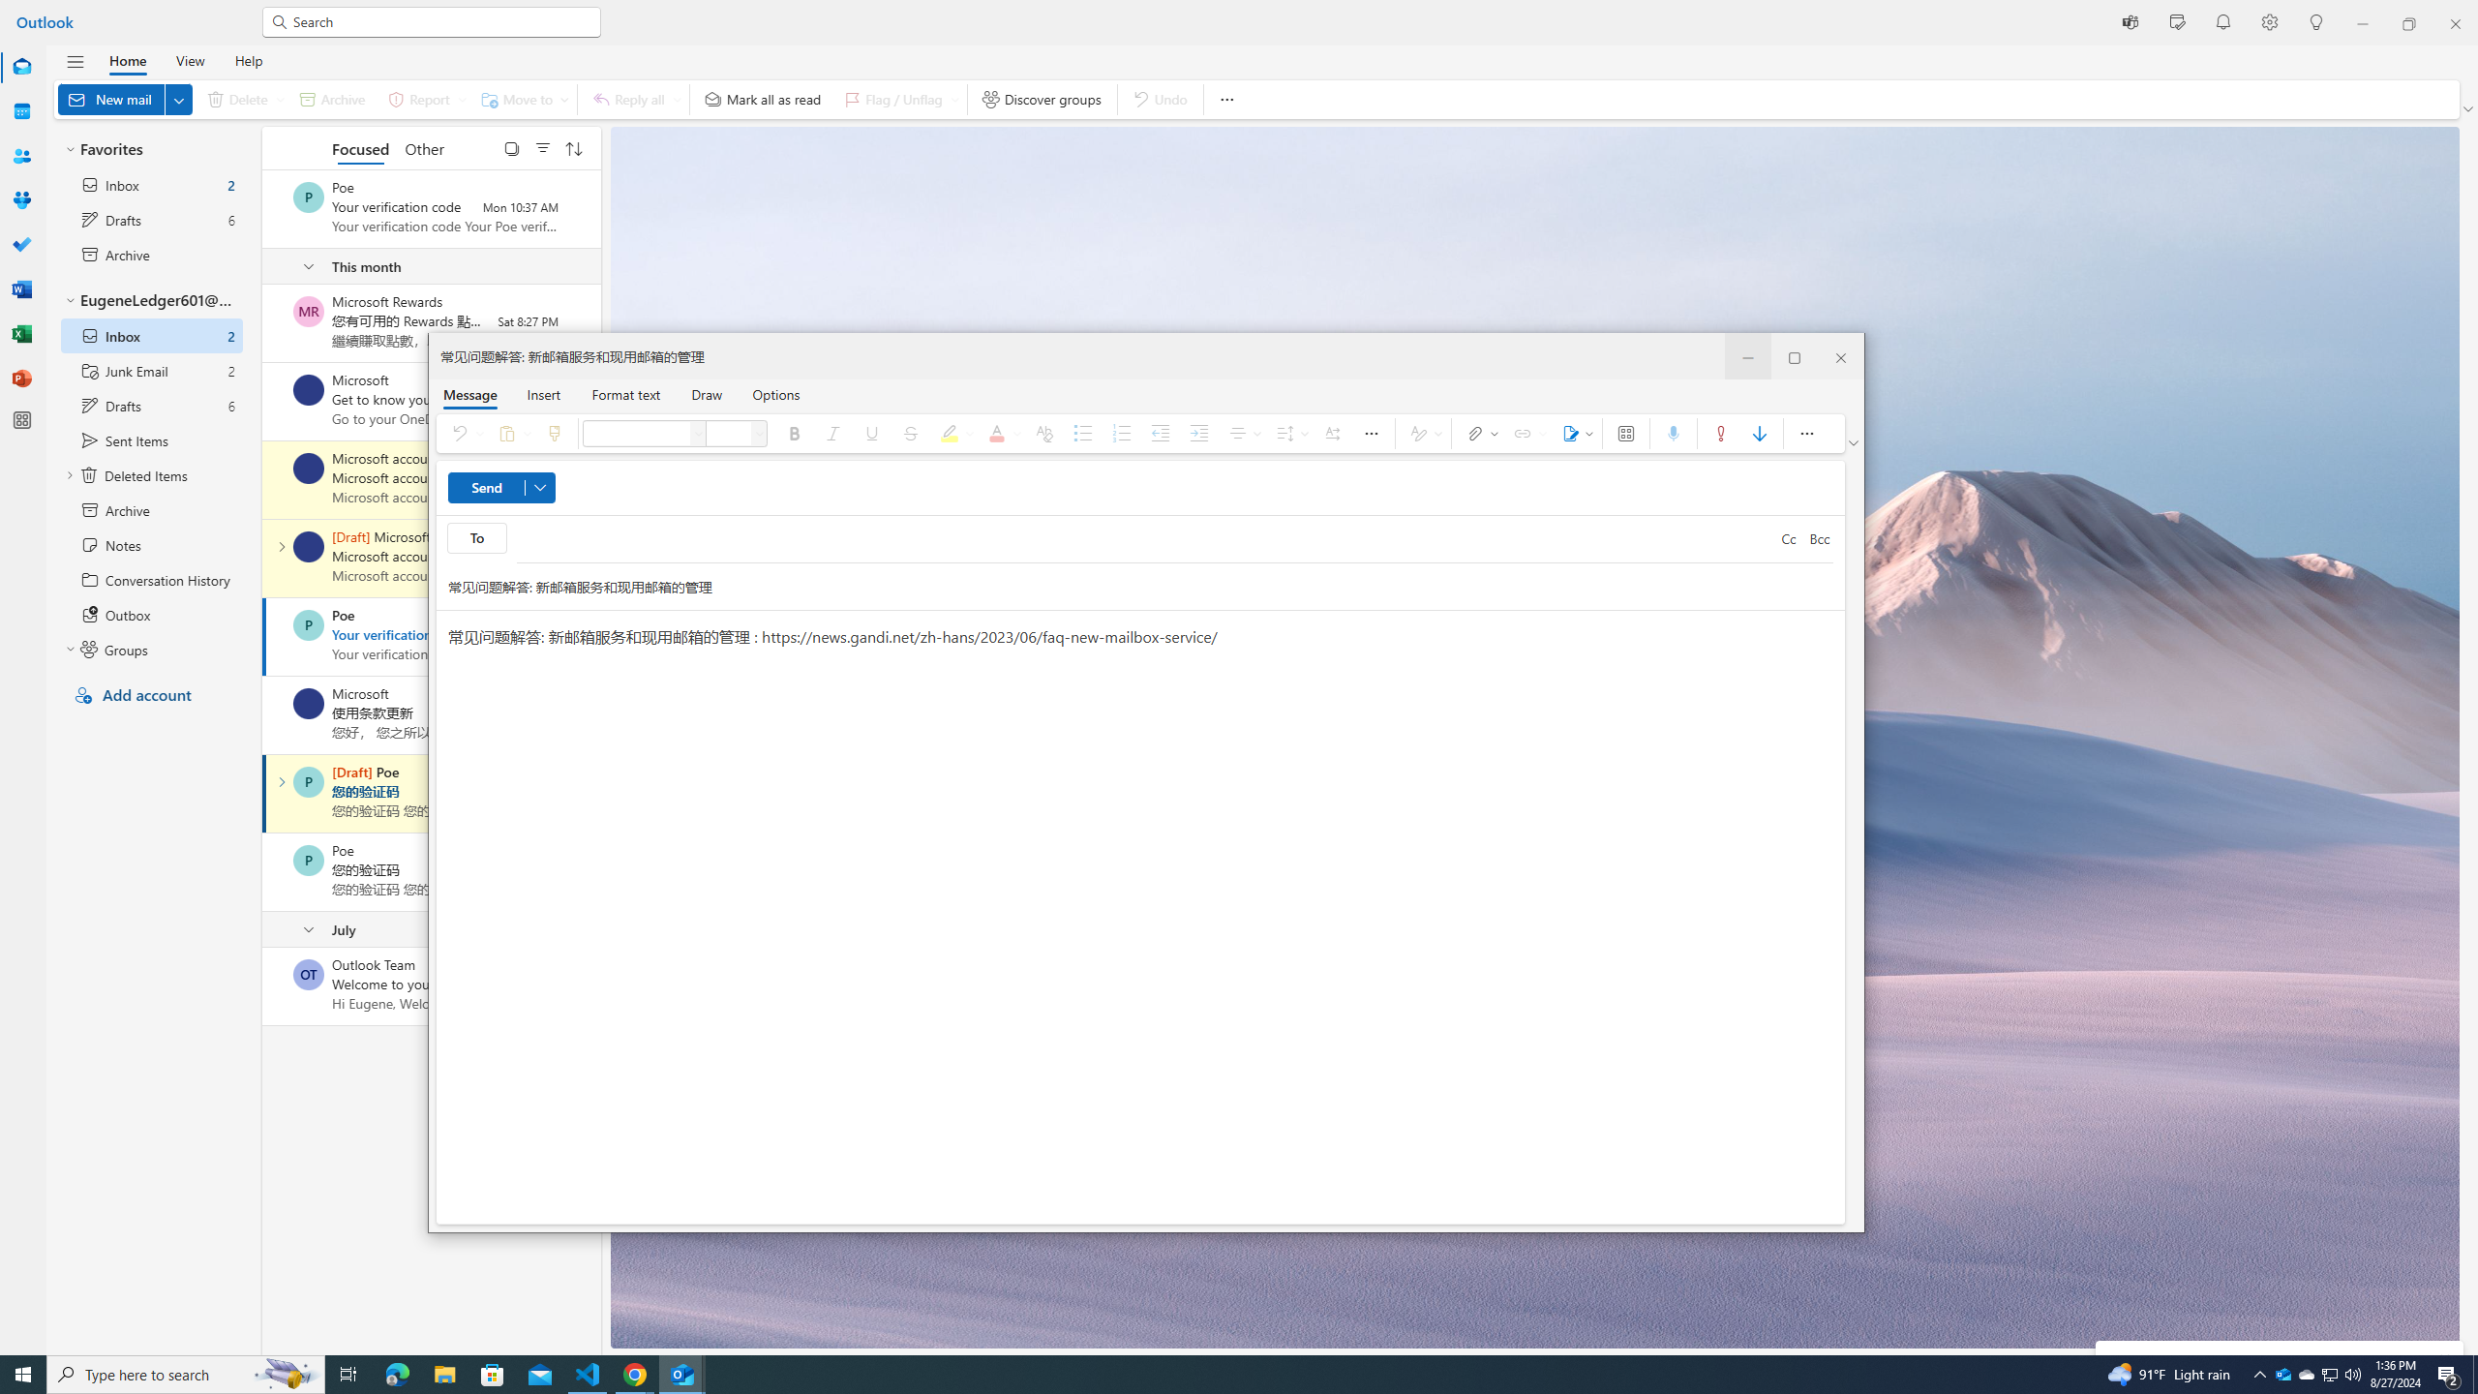 The height and width of the screenshot is (1394, 2478). I want to click on Sorted: By Date, so click(573, 147).